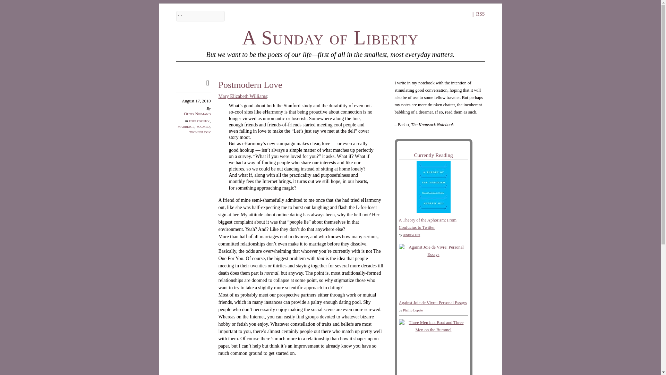  I want to click on Phillip Lopate, so click(413, 310).